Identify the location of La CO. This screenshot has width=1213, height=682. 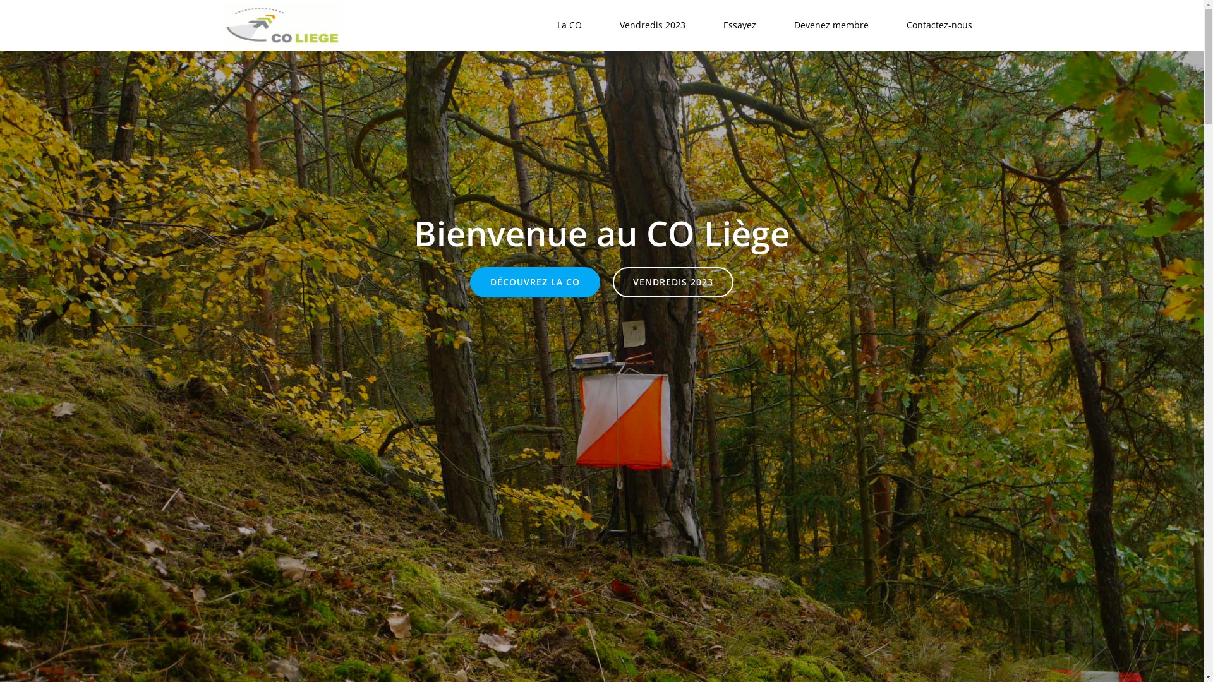
(570, 25).